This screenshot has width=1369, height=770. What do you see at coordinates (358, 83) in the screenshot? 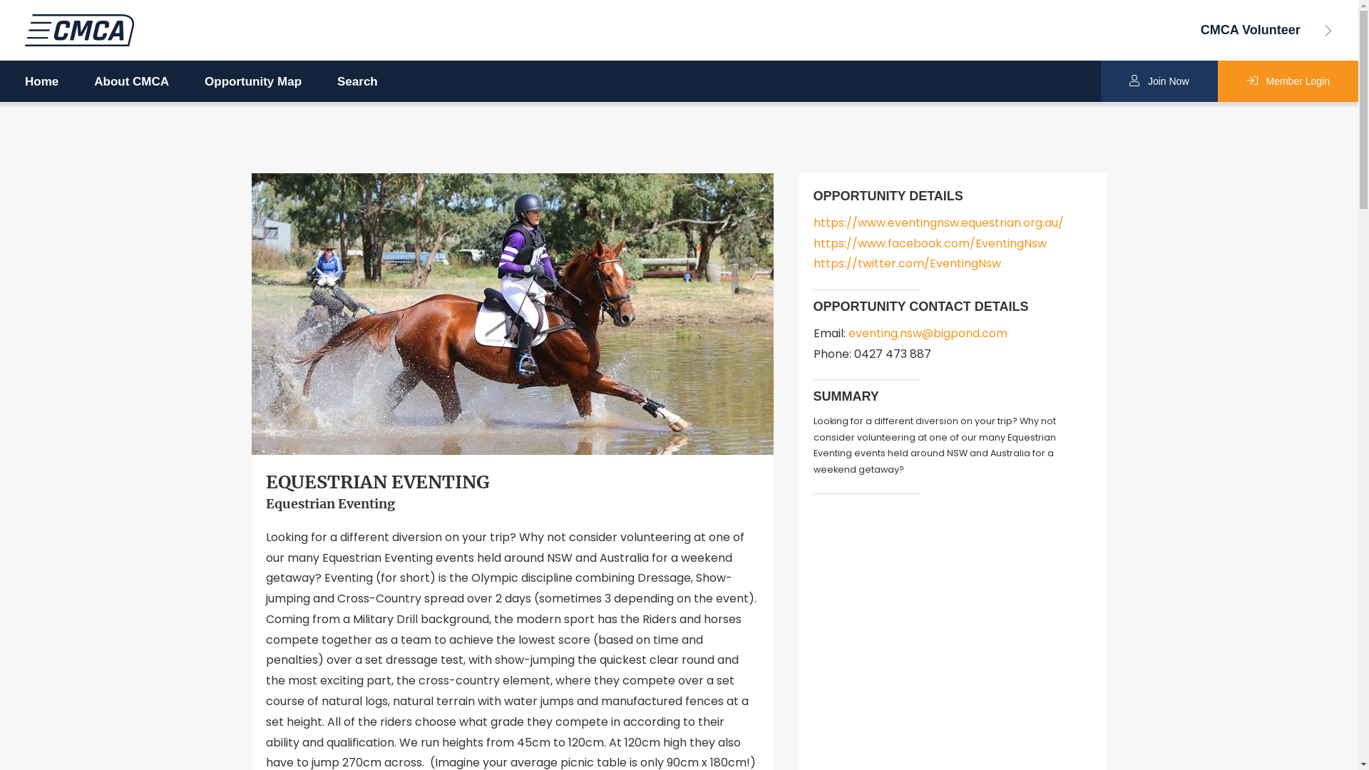
I see `Search` at bounding box center [358, 83].